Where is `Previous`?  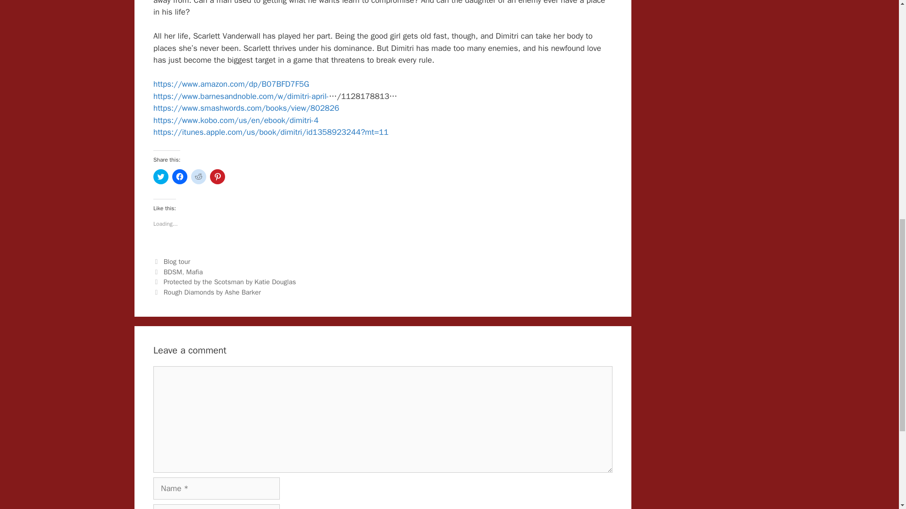 Previous is located at coordinates (225, 281).